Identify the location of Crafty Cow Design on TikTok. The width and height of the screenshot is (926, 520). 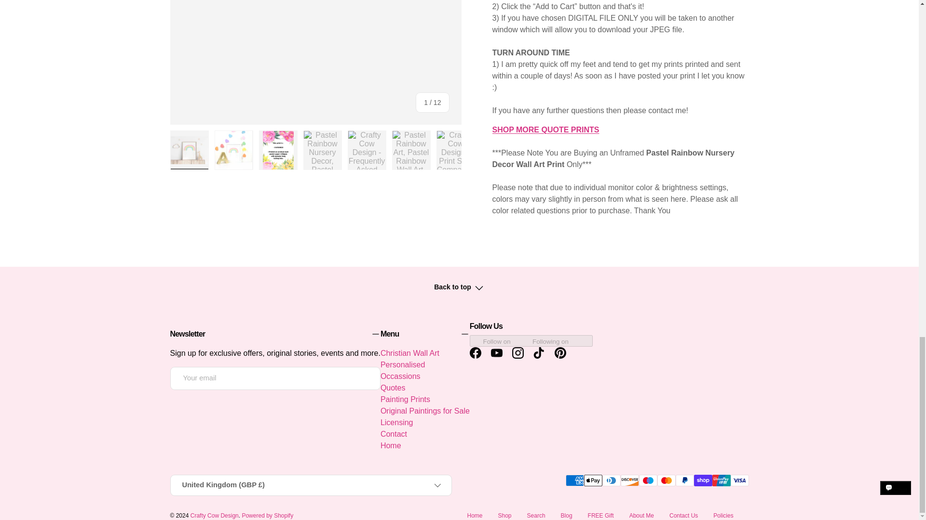
(539, 352).